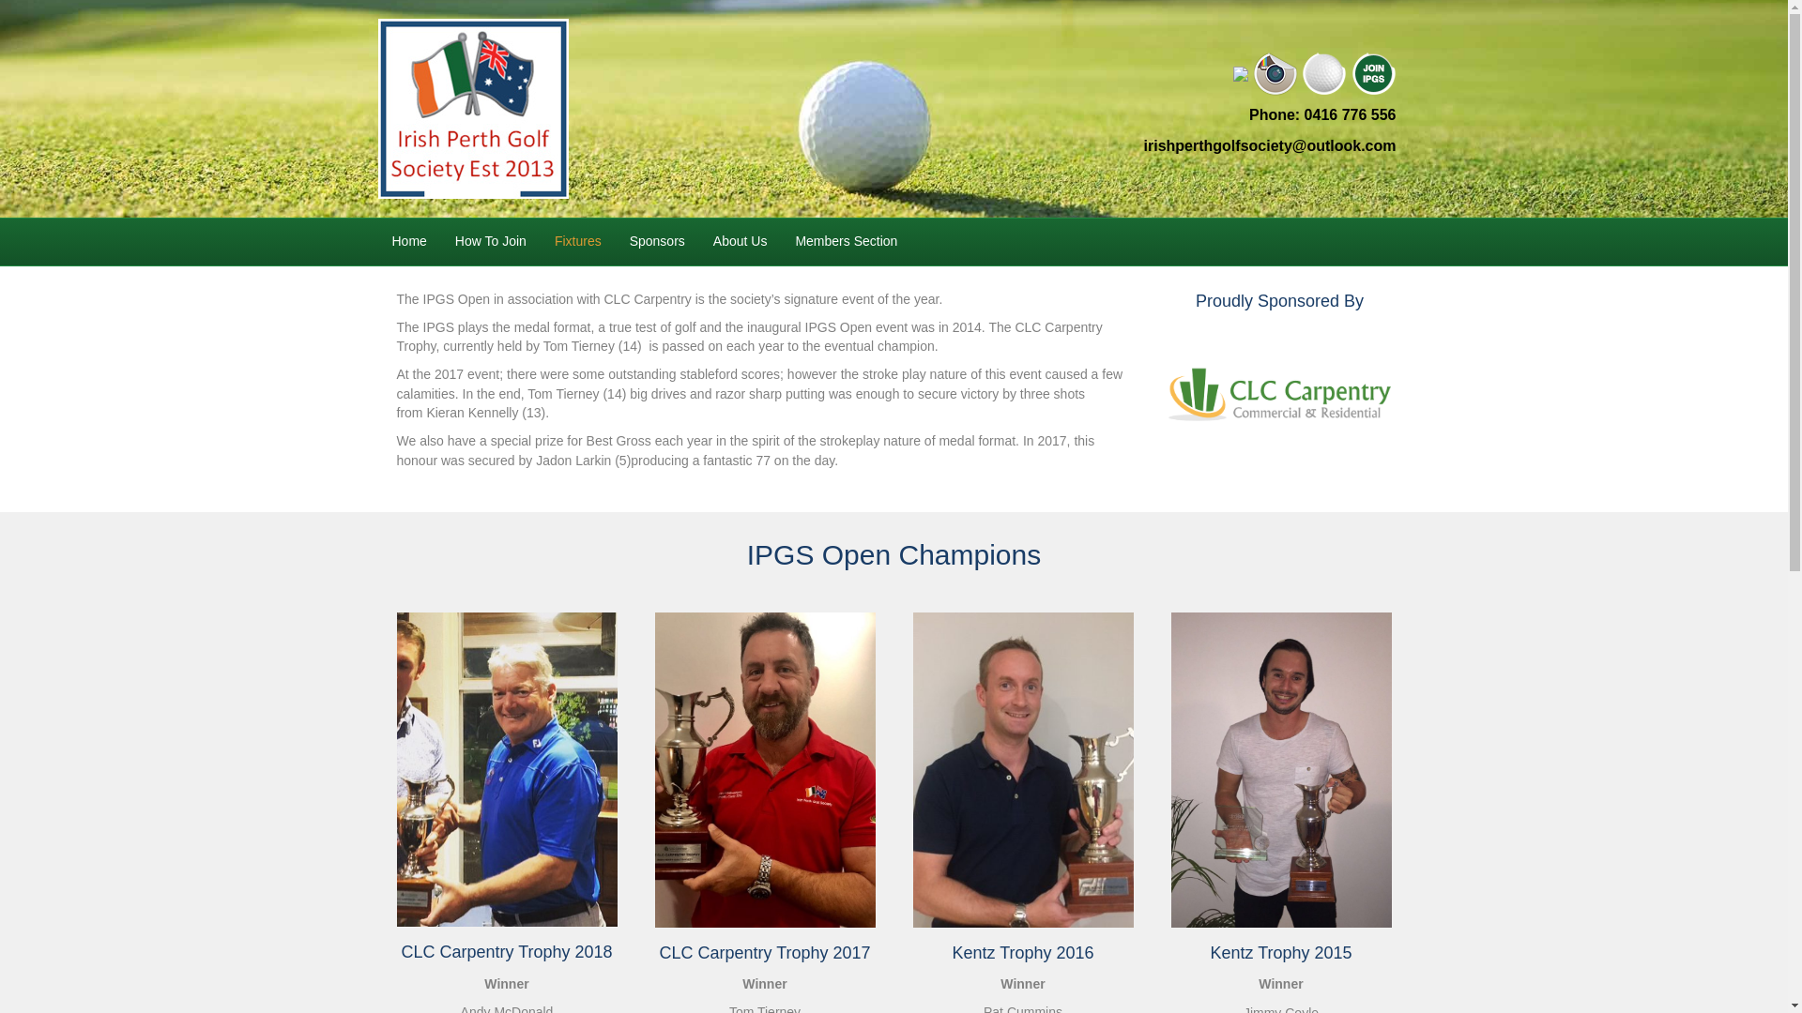  I want to click on Andy Mc, so click(507, 769).